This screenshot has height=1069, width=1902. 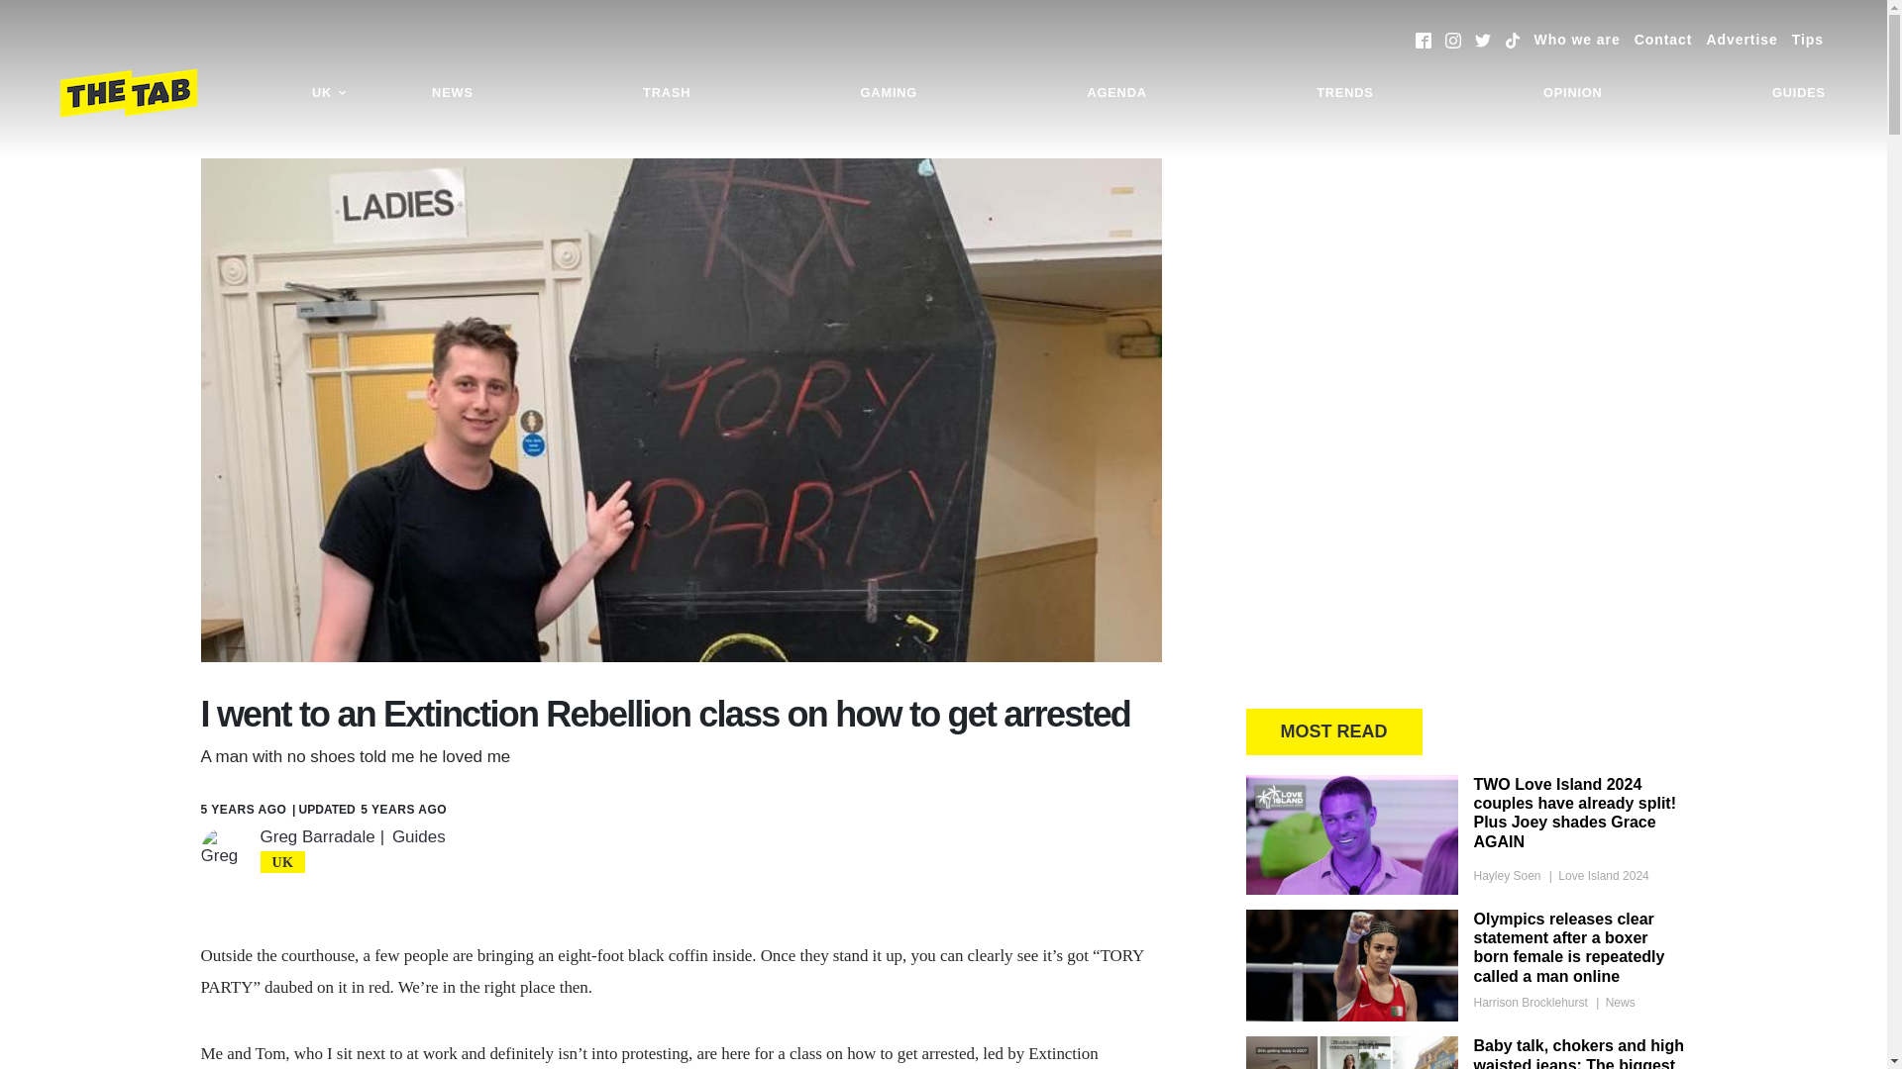 I want to click on Tips, so click(x=1807, y=40).